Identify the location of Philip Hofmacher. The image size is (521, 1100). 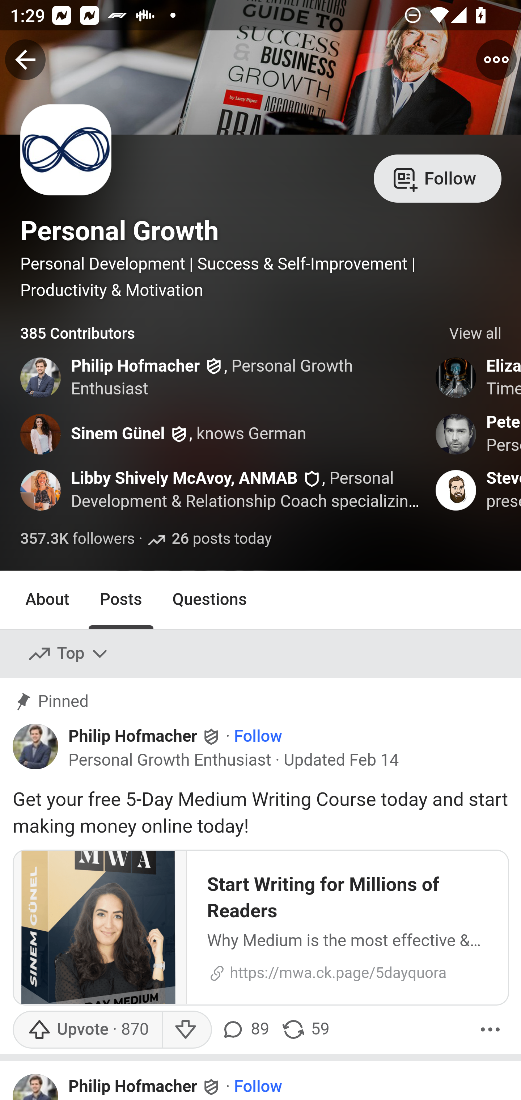
(135, 366).